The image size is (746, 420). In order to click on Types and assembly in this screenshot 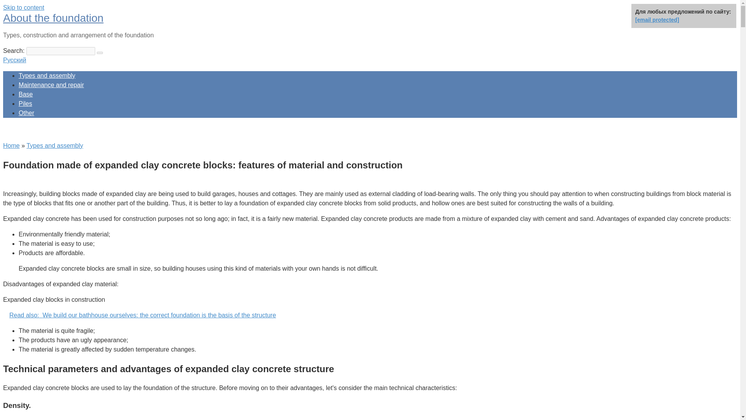, I will do `click(54, 145)`.